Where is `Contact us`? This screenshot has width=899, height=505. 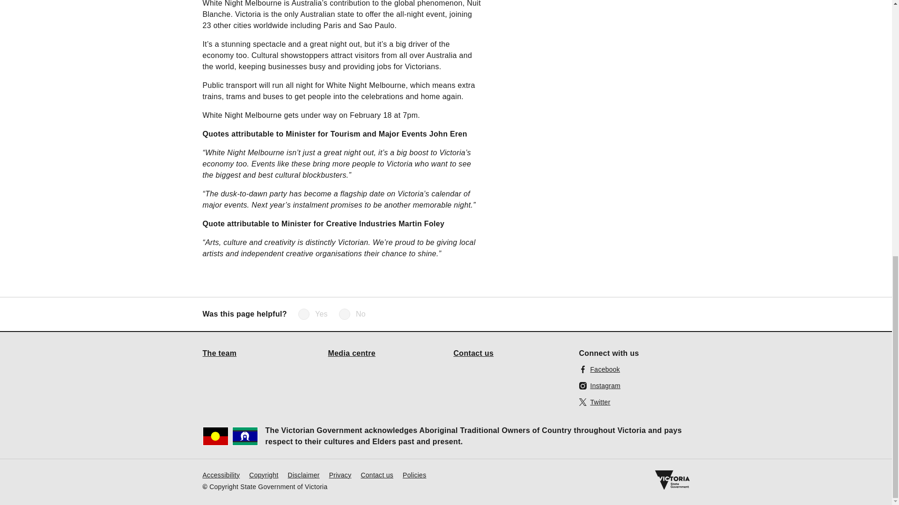 Contact us is located at coordinates (376, 474).